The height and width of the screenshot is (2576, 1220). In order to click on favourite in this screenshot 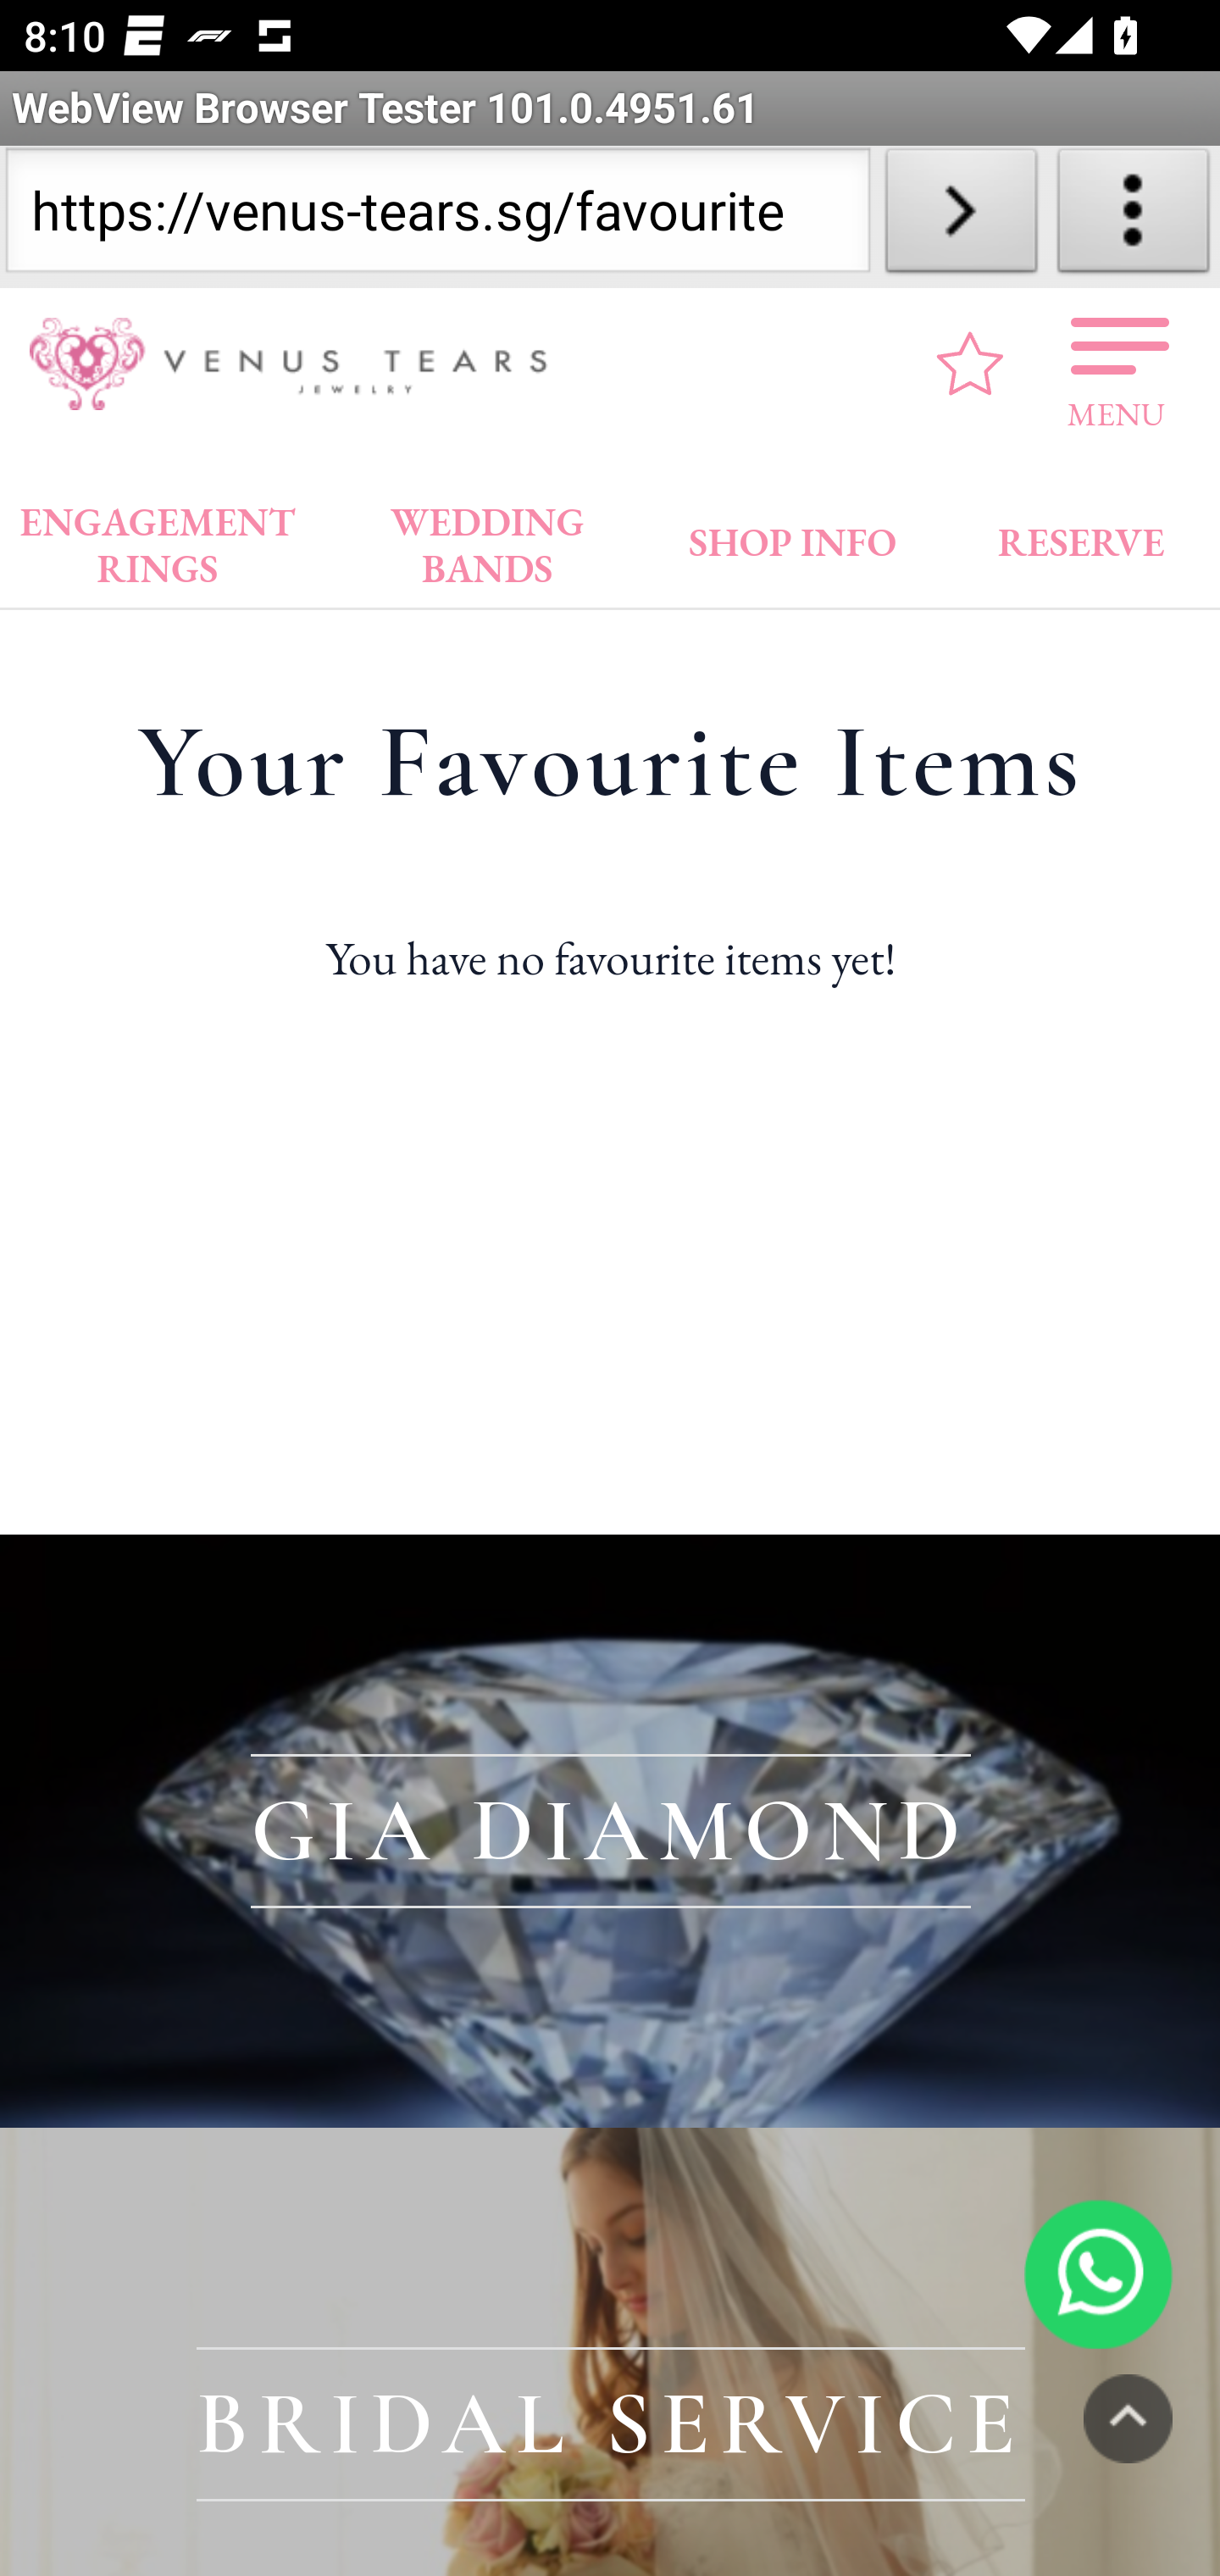, I will do `click(971, 363)`.